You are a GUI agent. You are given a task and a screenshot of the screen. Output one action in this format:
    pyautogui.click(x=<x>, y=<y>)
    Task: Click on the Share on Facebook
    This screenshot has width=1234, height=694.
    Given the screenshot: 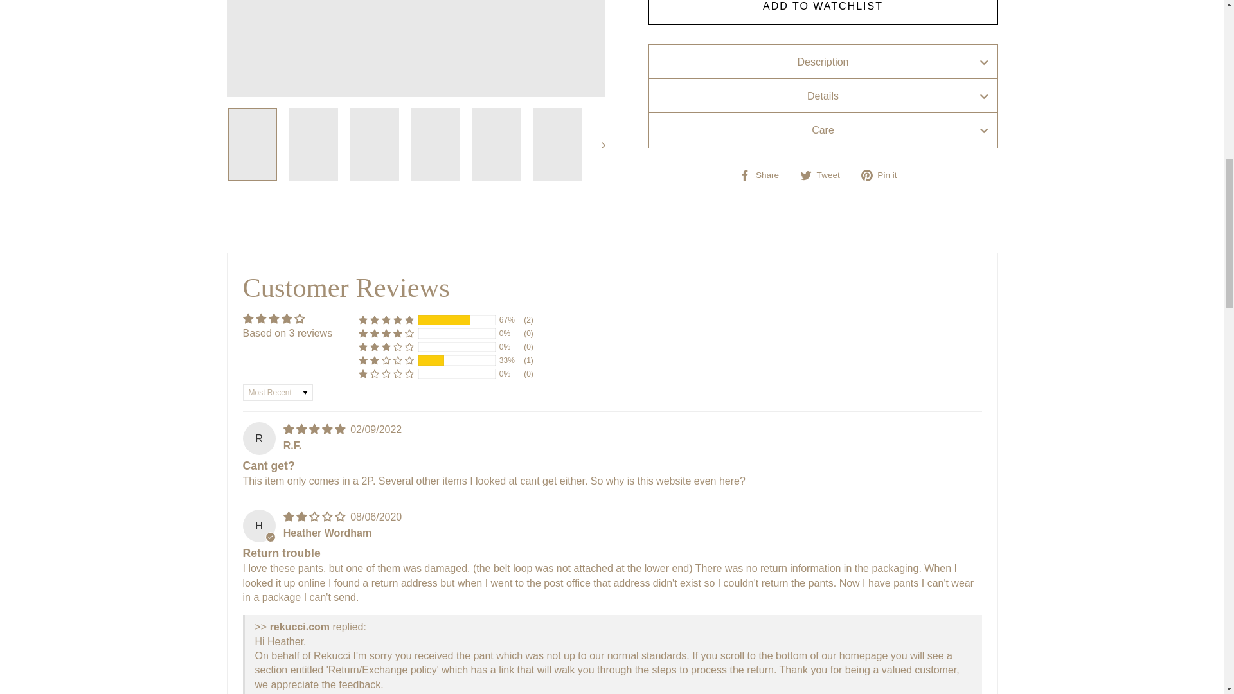 What is the action you would take?
    pyautogui.click(x=764, y=175)
    